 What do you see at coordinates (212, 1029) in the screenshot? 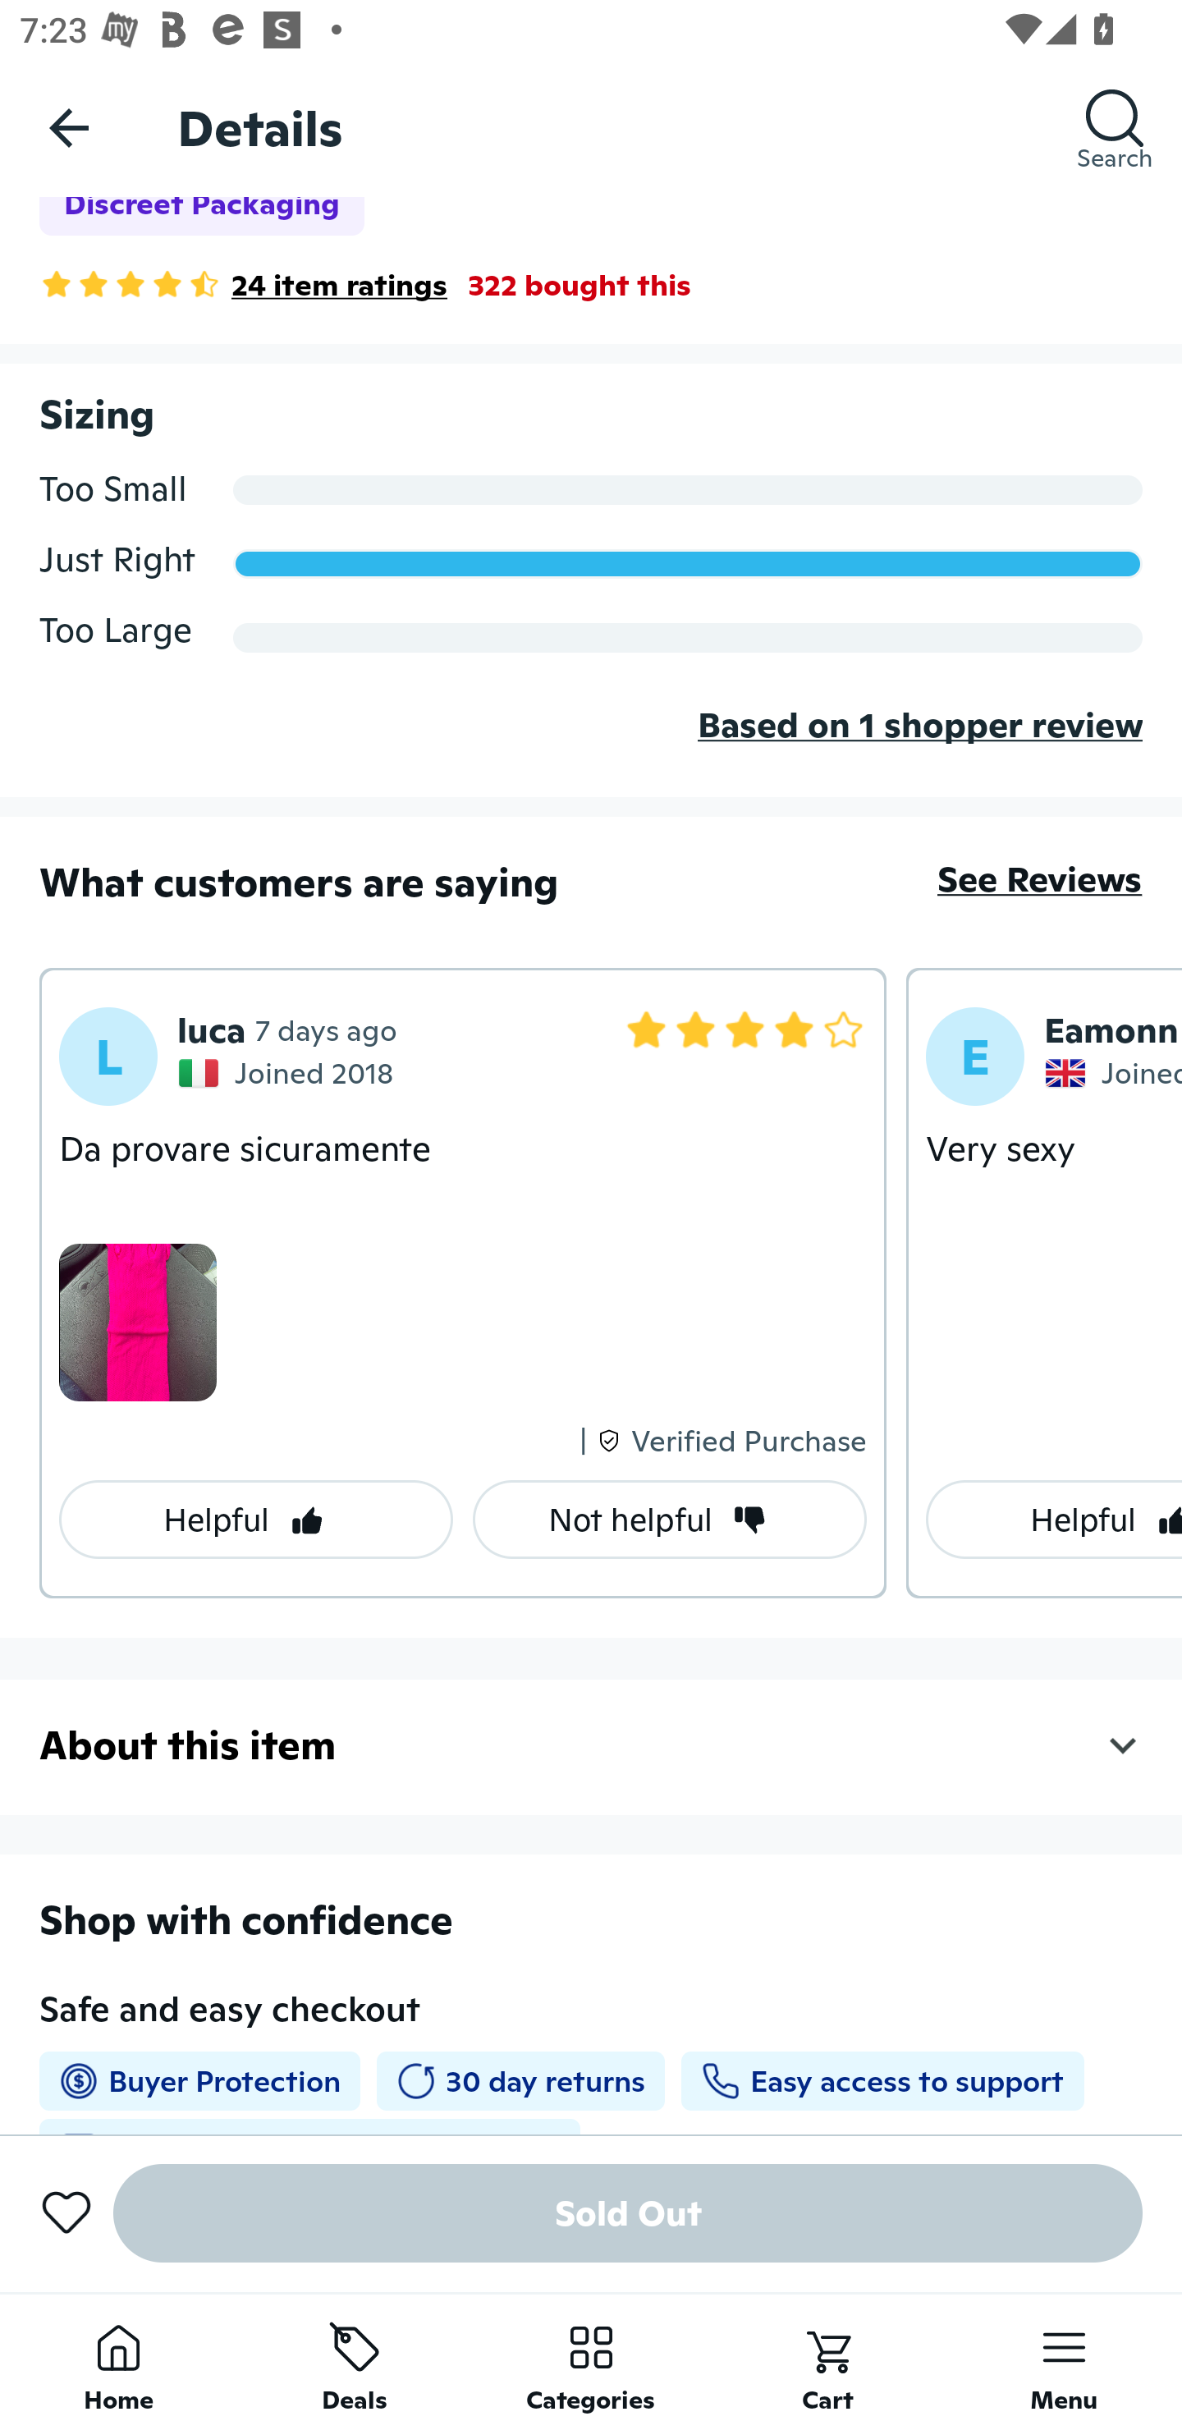
I see `luca` at bounding box center [212, 1029].